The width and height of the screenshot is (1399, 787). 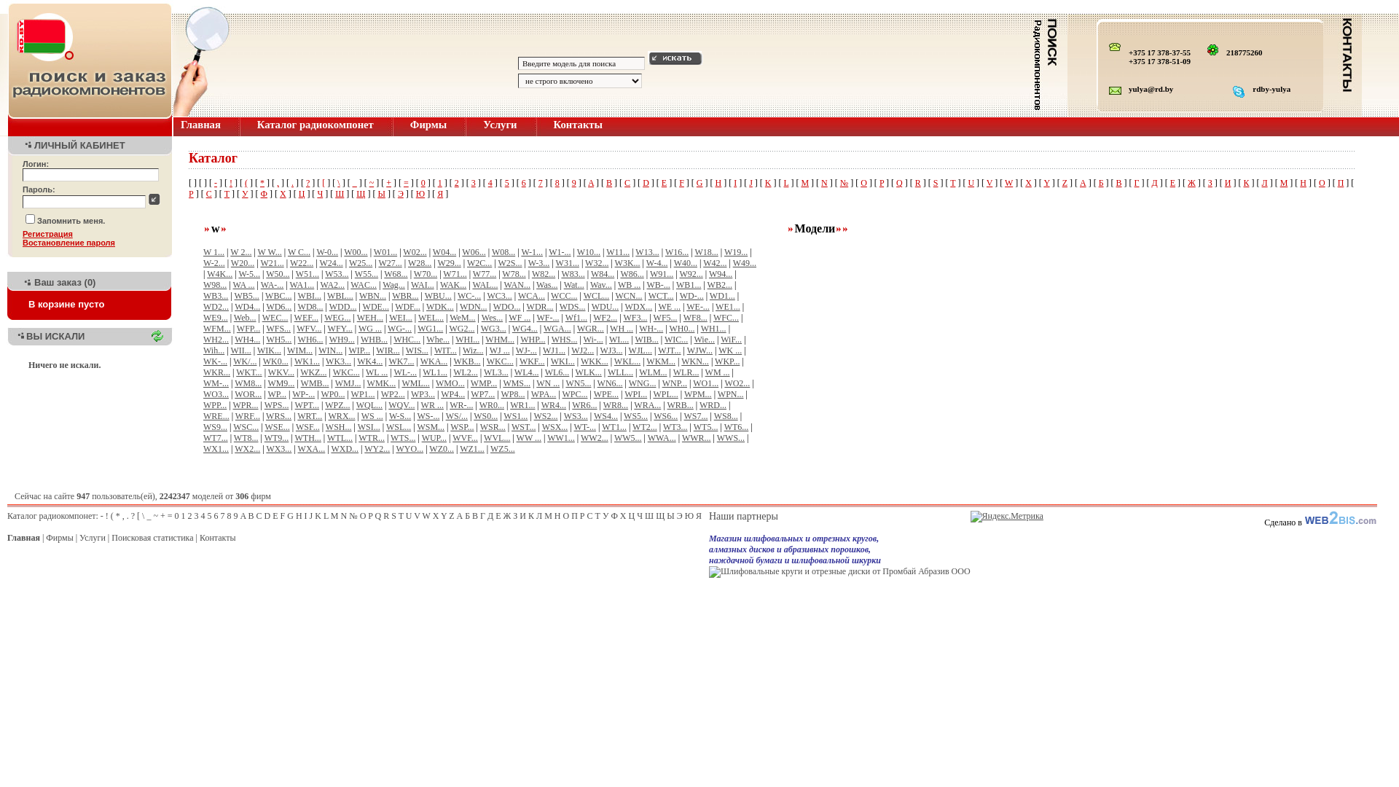 What do you see at coordinates (401, 318) in the screenshot?
I see `WEI...` at bounding box center [401, 318].